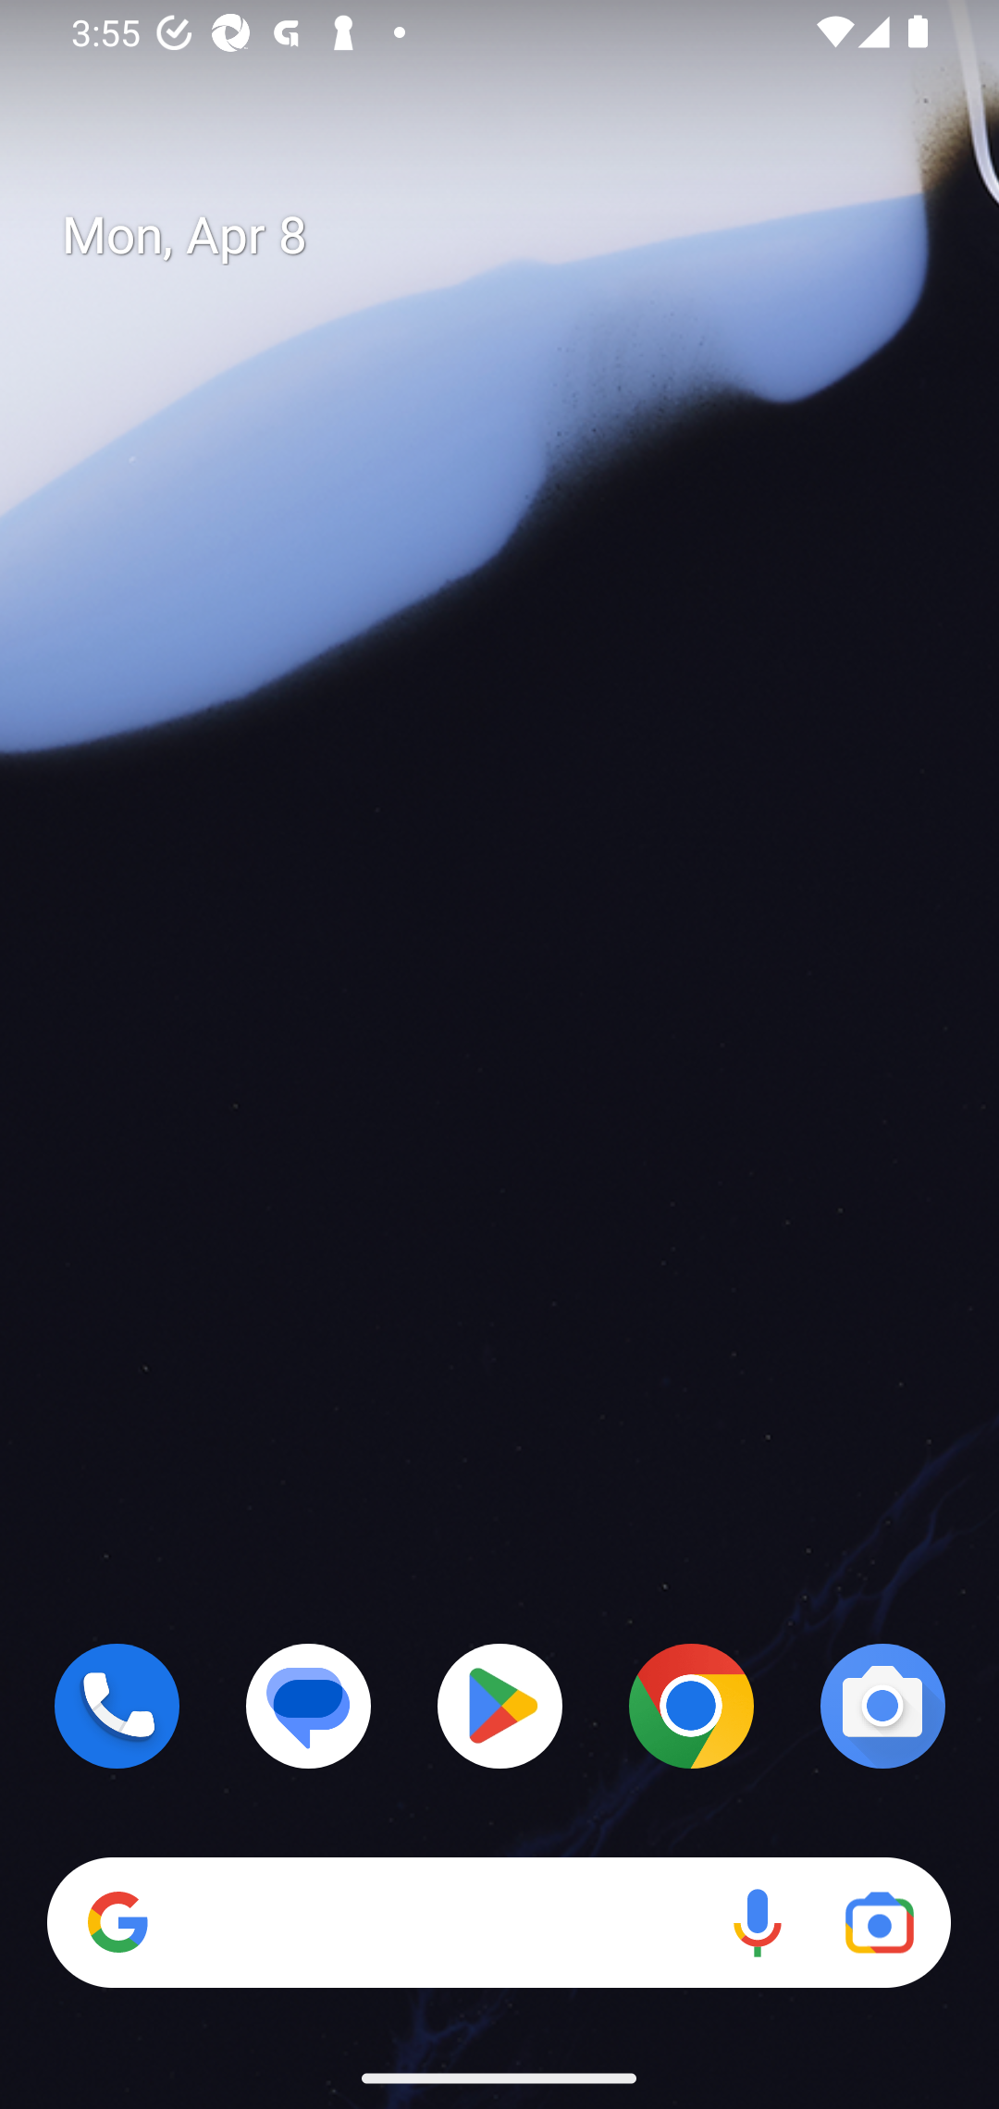 The image size is (999, 2109). Describe the element at coordinates (691, 1706) in the screenshot. I see `Chrome` at that location.